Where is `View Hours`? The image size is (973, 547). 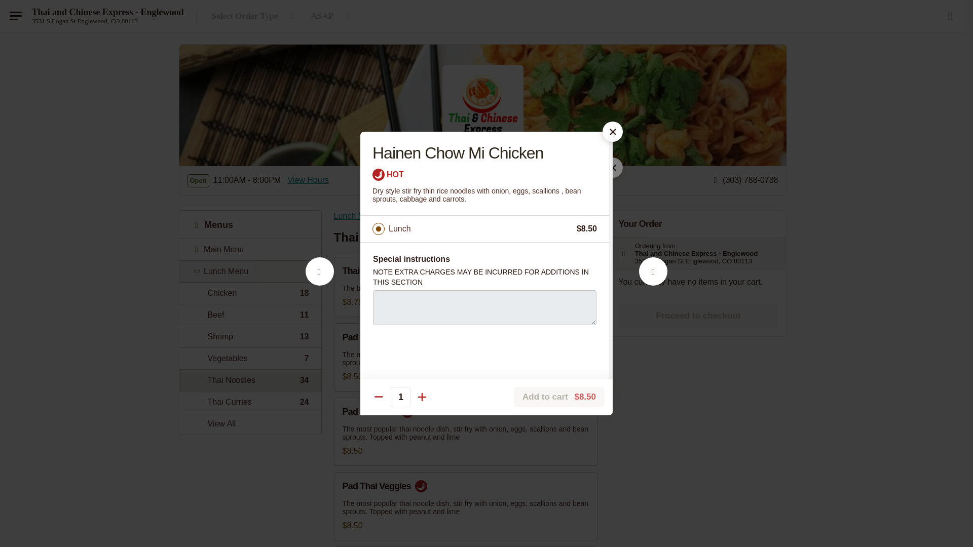
View Hours is located at coordinates (308, 180).